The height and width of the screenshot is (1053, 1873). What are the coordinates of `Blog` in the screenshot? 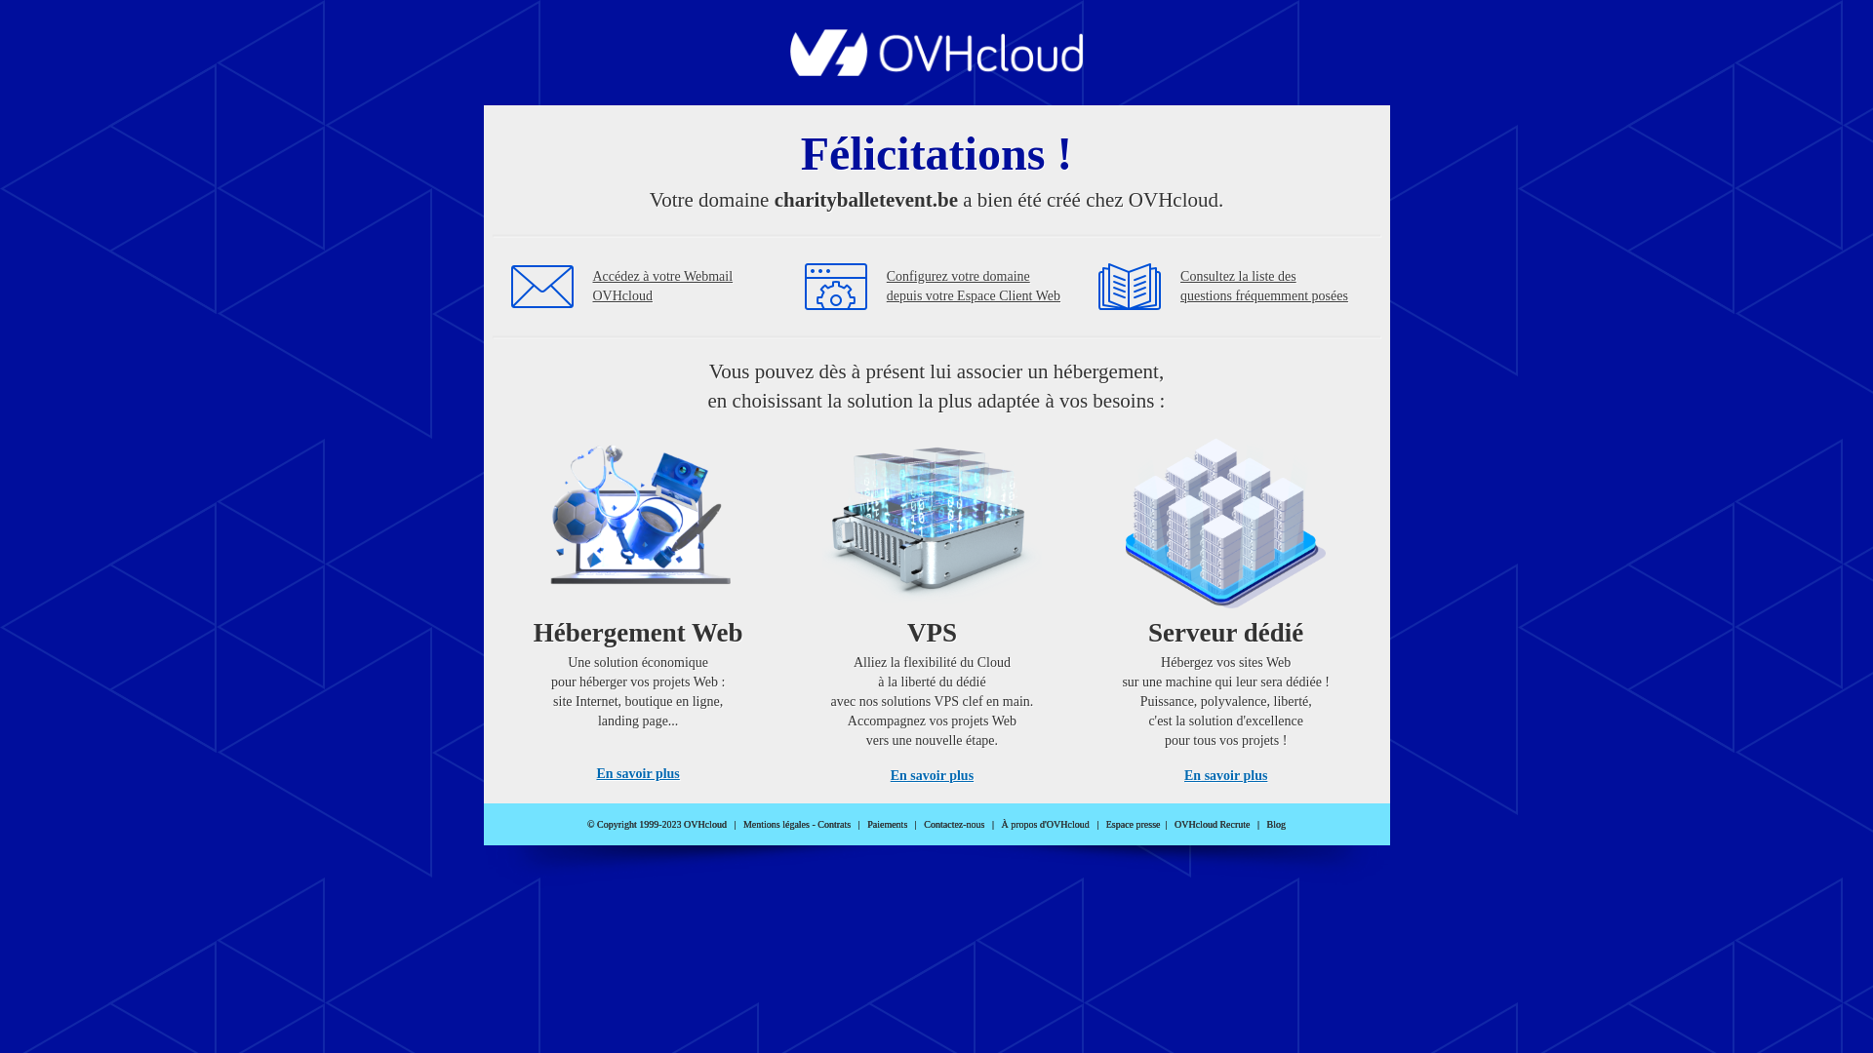 It's located at (1276, 825).